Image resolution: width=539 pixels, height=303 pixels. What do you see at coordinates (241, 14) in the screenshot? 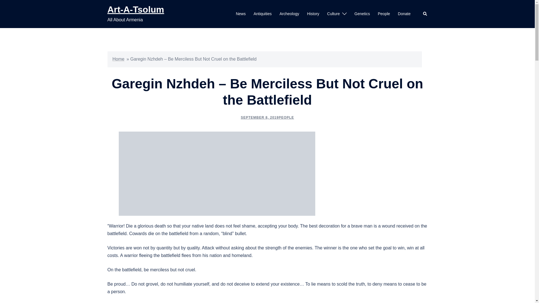
I see `News` at bounding box center [241, 14].